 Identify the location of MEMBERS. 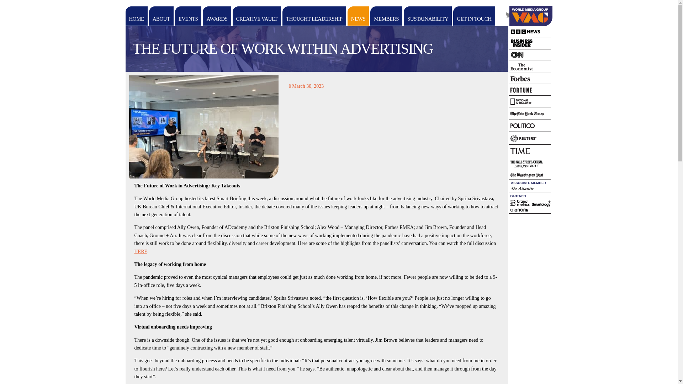
(386, 16).